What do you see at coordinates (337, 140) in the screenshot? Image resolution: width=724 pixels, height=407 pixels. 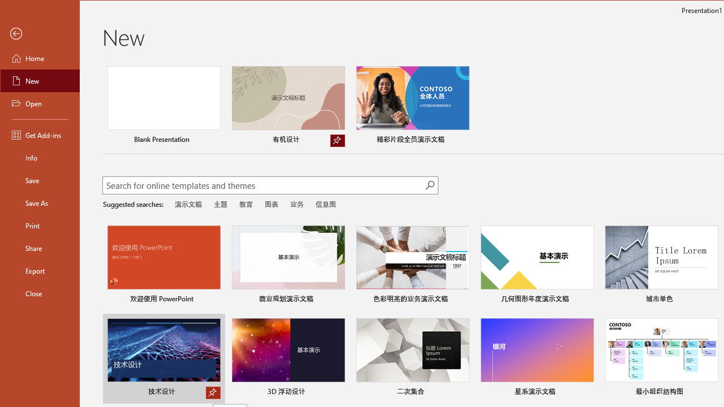 I see `Unpin from list` at bounding box center [337, 140].